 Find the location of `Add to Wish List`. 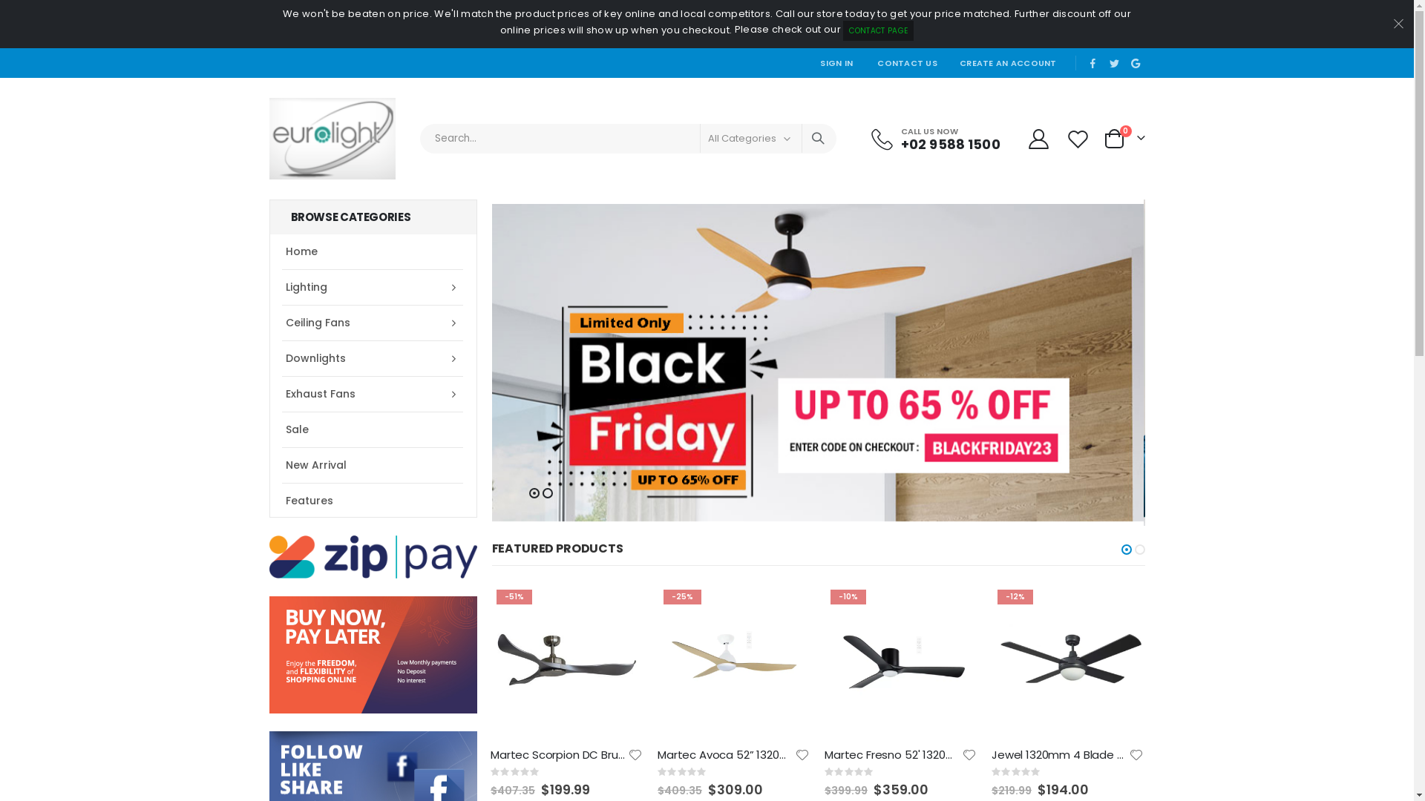

Add to Wish List is located at coordinates (969, 755).